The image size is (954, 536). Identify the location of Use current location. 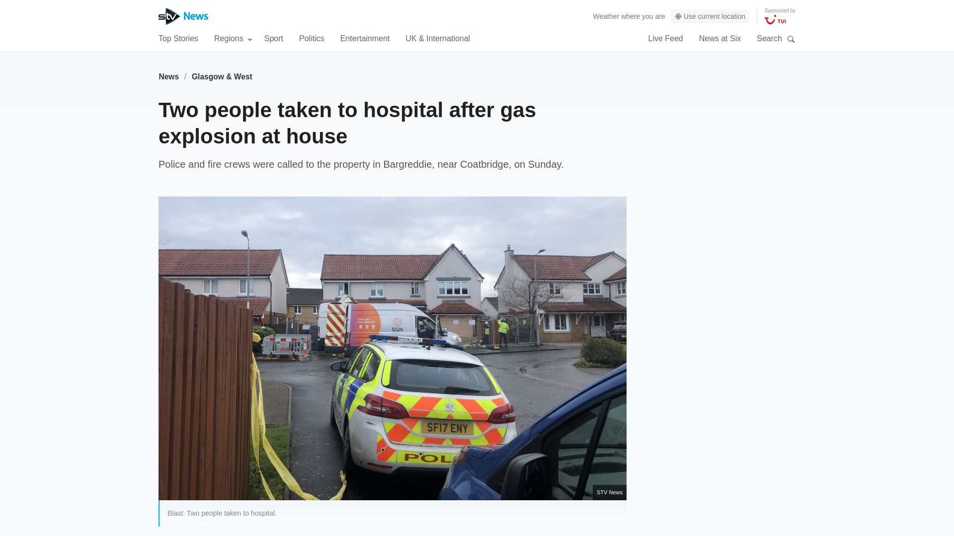
(710, 16).